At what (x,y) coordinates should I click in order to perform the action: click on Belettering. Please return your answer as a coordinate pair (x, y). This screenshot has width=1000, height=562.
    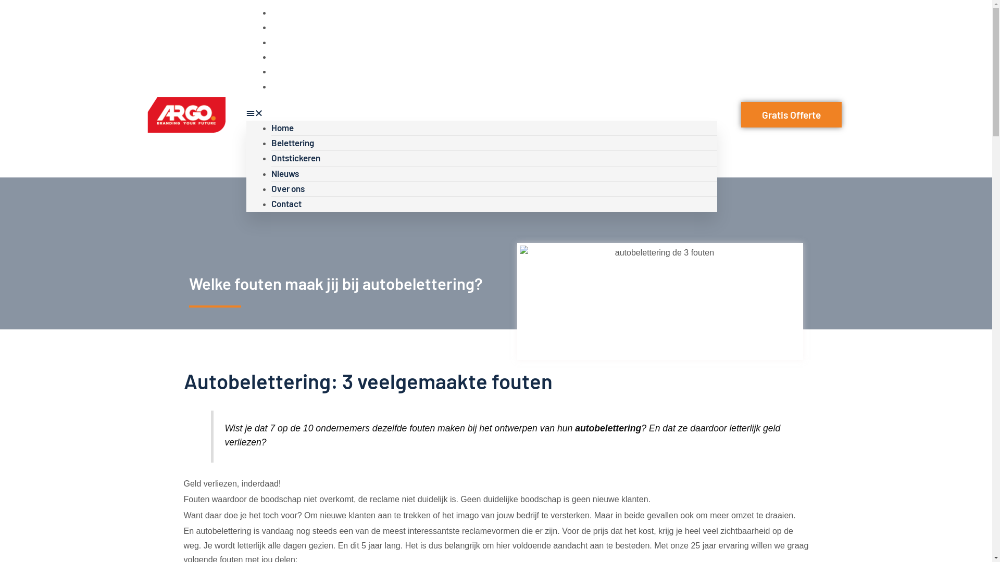
    Looking at the image, I should click on (292, 143).